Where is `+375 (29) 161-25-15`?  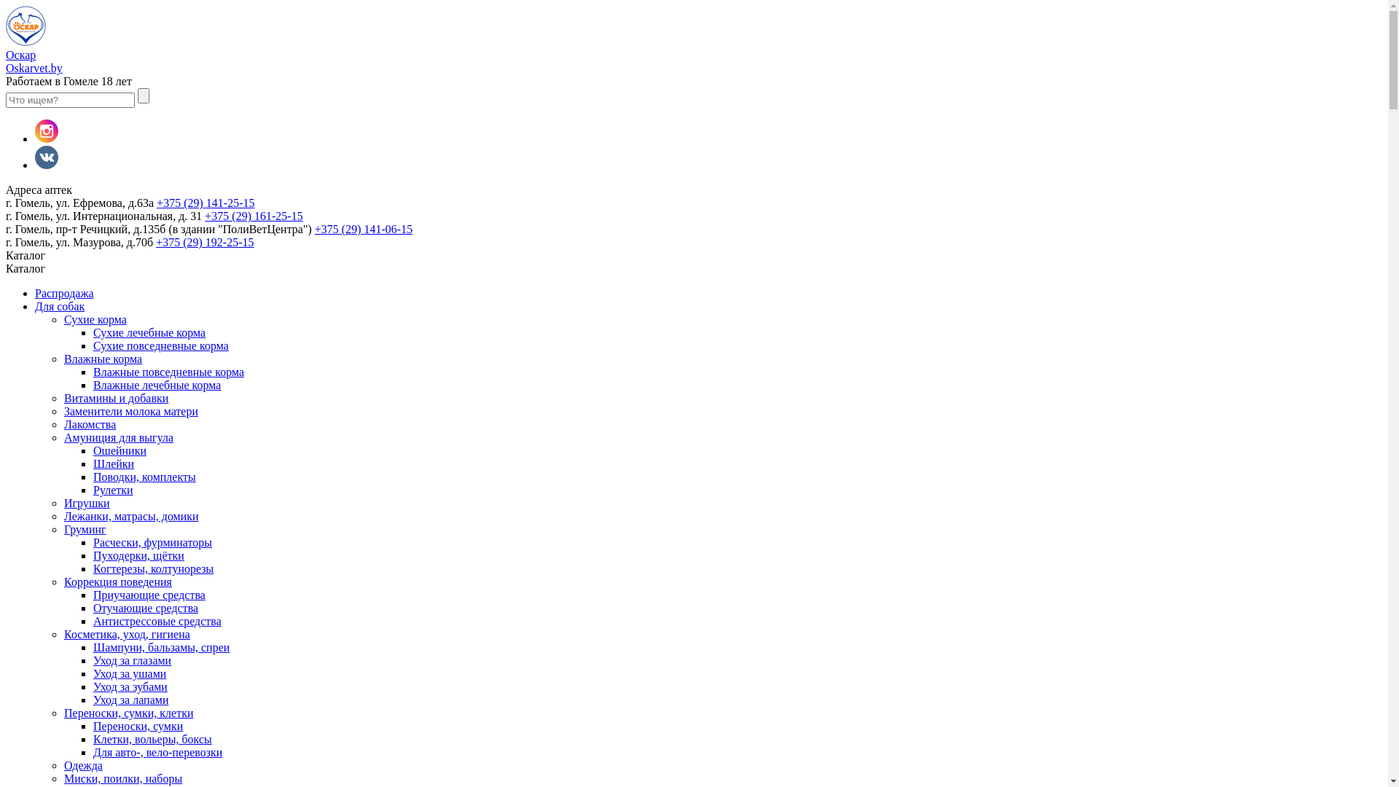 +375 (29) 161-25-15 is located at coordinates (254, 216).